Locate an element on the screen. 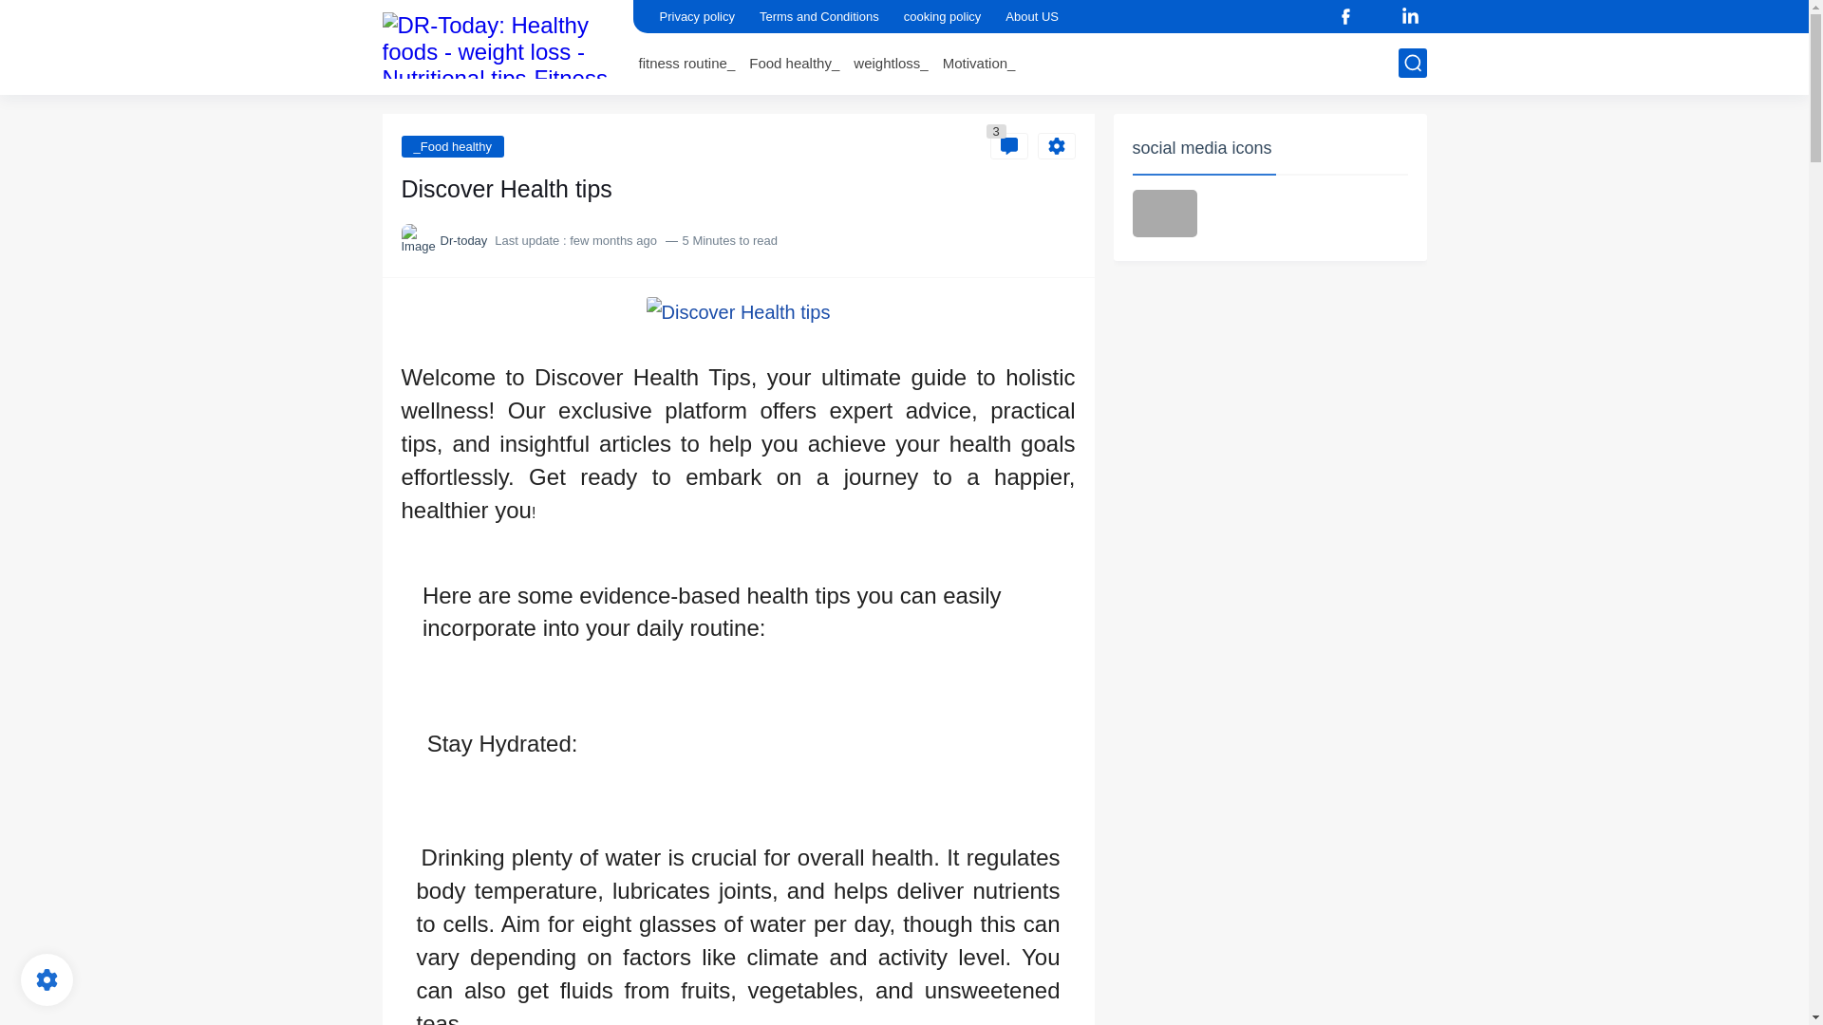 Image resolution: width=1823 pixels, height=1025 pixels. Discover Health tips is located at coordinates (739, 311).